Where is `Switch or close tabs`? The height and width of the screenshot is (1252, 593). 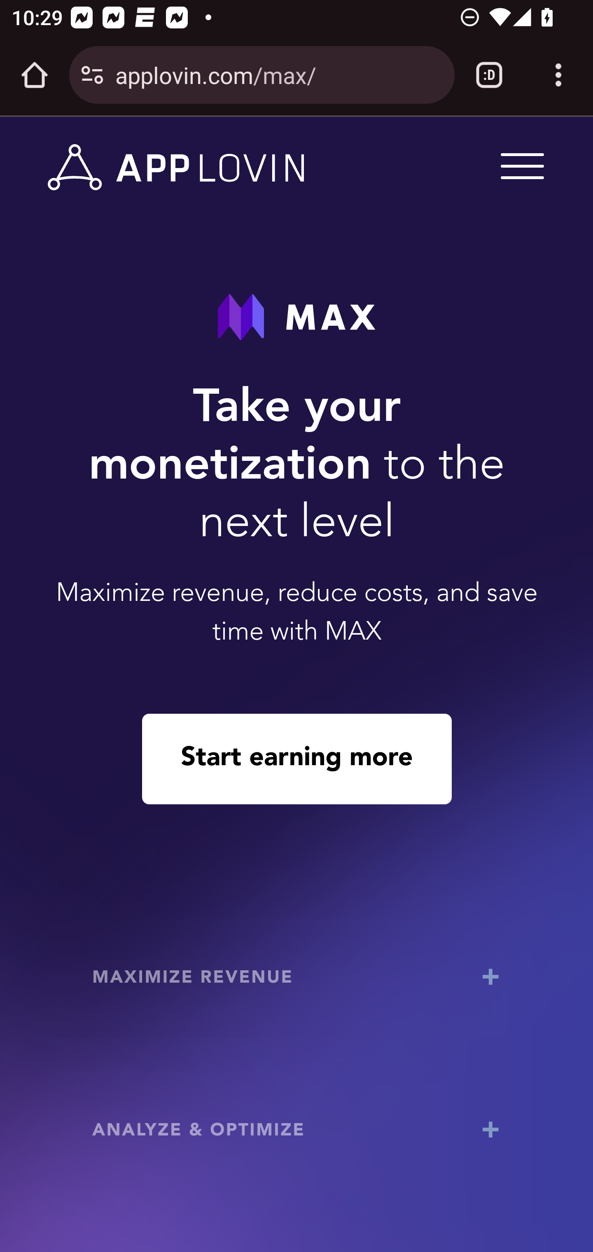
Switch or close tabs is located at coordinates (489, 75).